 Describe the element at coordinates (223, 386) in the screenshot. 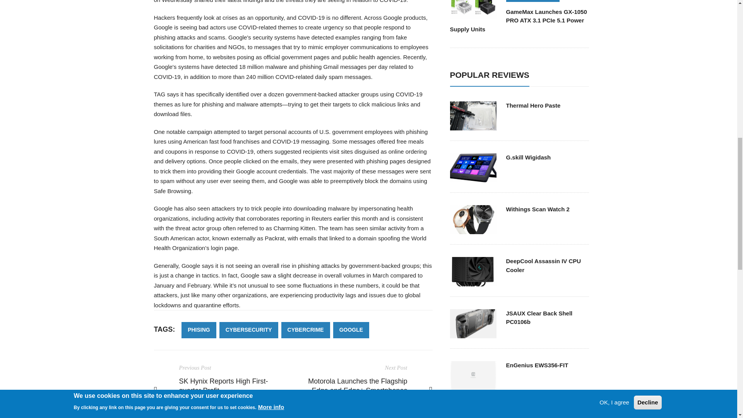

I see `SK Hynix Reports High First-quarter Profit` at that location.